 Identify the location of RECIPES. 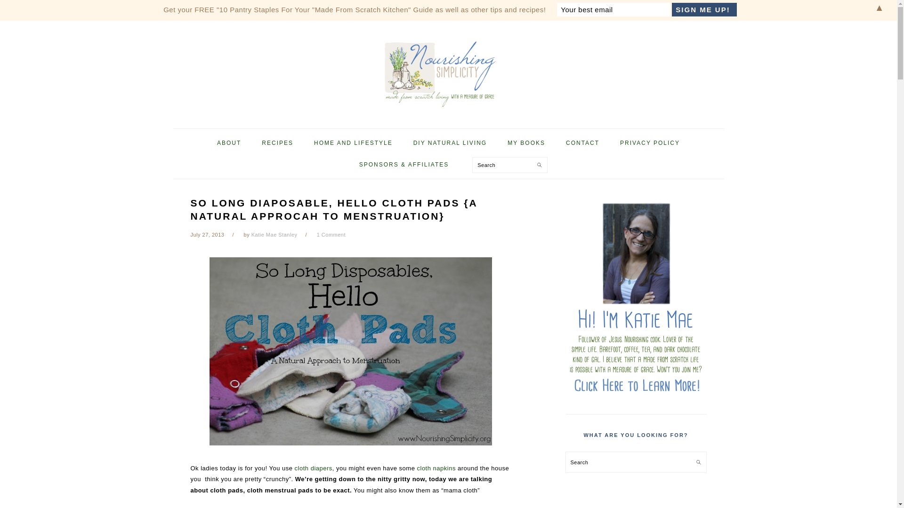
(277, 143).